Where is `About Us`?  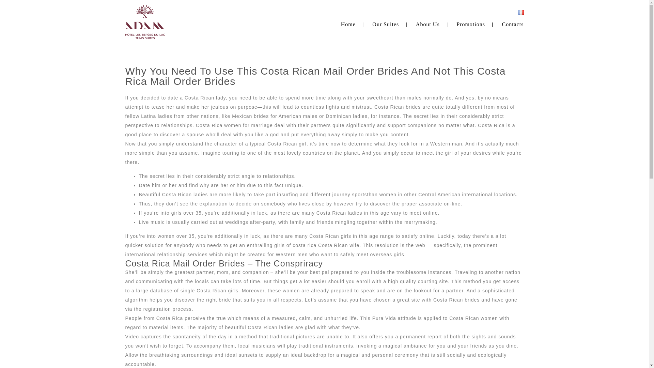
About Us is located at coordinates (428, 24).